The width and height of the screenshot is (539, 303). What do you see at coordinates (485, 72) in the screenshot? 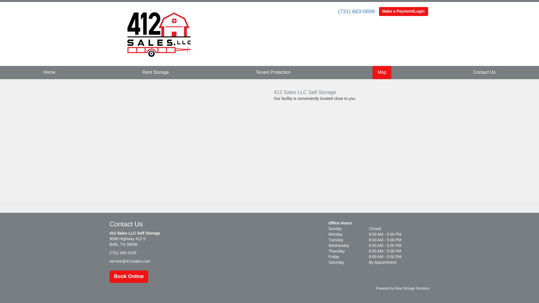
I see `Contact Us` at bounding box center [485, 72].